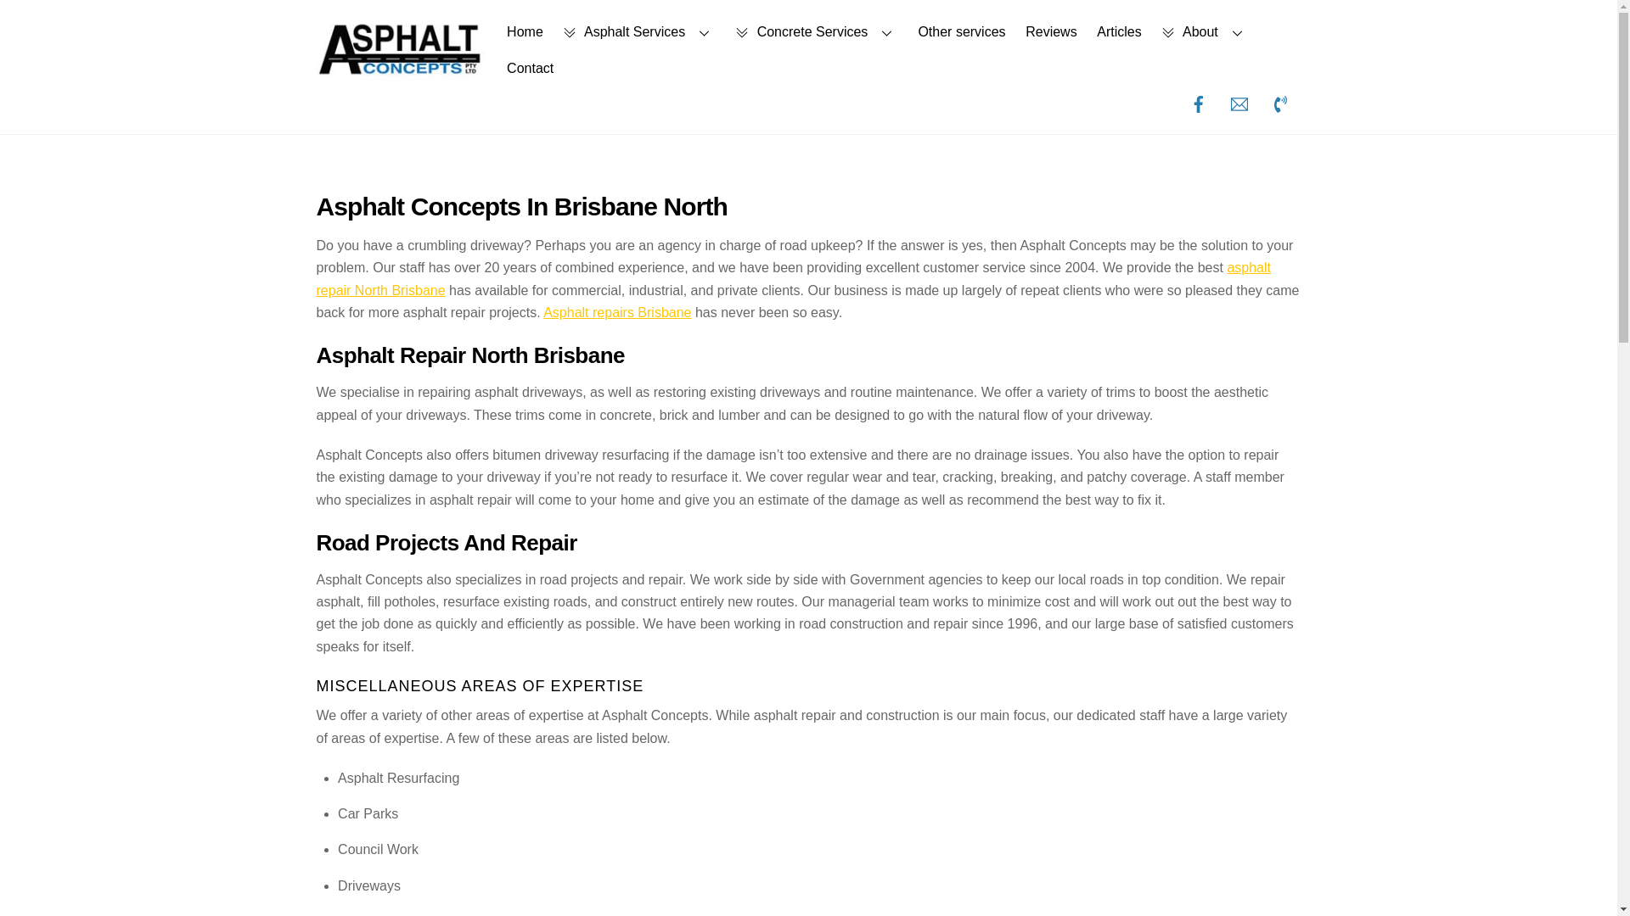 The width and height of the screenshot is (1630, 916). Describe the element at coordinates (639, 32) in the screenshot. I see `Asphalt Services` at that location.